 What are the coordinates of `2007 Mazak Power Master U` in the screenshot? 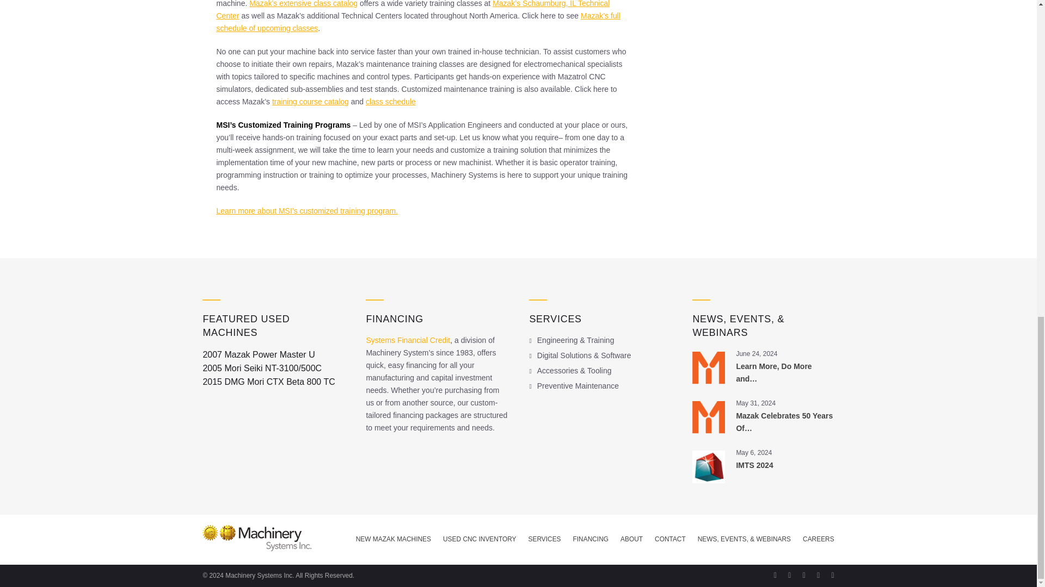 It's located at (258, 354).